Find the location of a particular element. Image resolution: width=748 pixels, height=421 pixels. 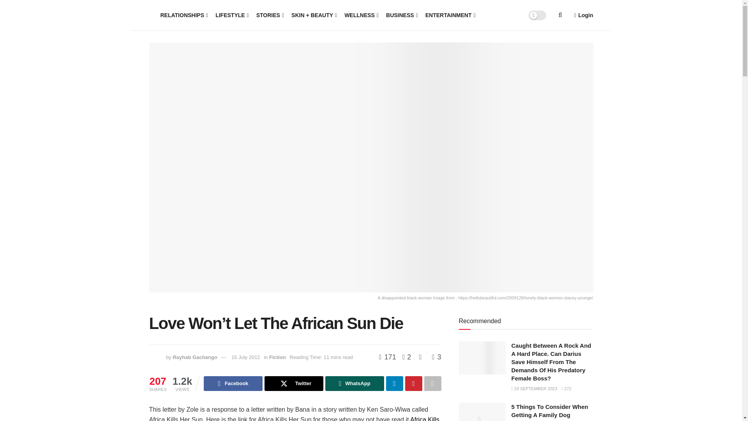

LIFESTYLE is located at coordinates (231, 15).